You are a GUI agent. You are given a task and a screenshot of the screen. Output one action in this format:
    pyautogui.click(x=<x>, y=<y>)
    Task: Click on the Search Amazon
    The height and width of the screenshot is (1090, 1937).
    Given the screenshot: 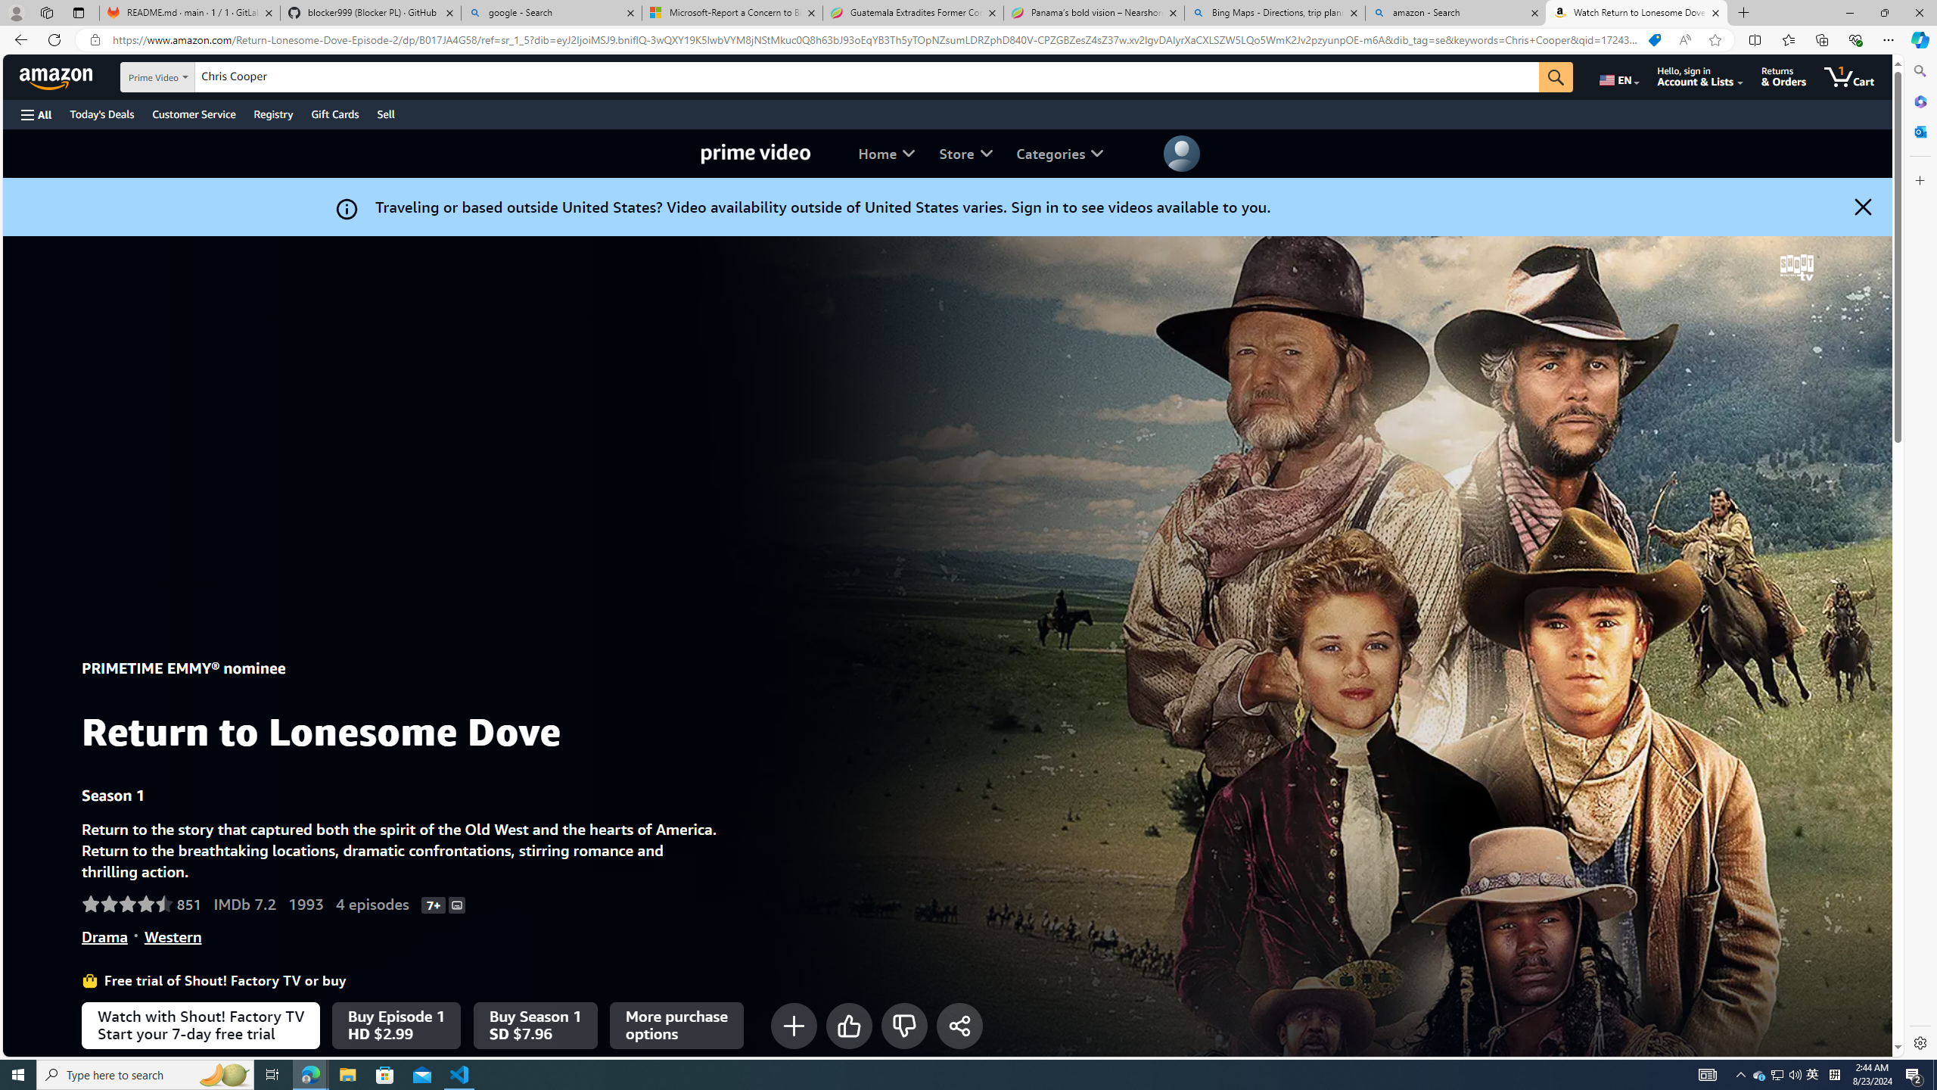 What is the action you would take?
    pyautogui.click(x=867, y=77)
    